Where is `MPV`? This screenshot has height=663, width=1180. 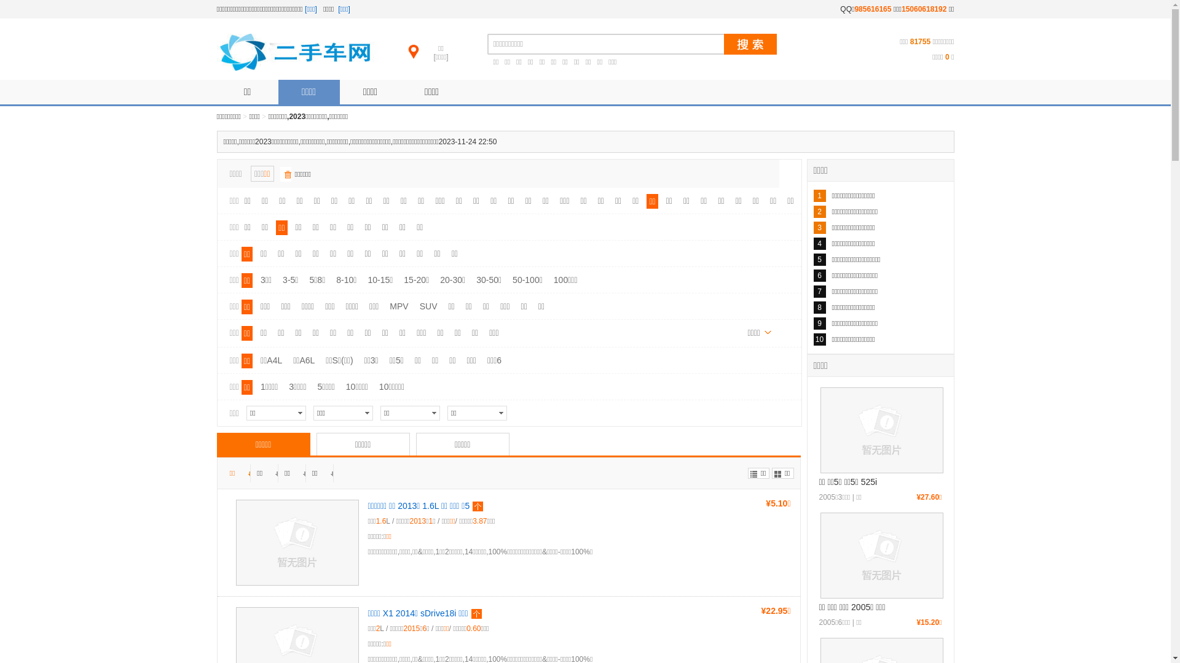 MPV is located at coordinates (399, 306).